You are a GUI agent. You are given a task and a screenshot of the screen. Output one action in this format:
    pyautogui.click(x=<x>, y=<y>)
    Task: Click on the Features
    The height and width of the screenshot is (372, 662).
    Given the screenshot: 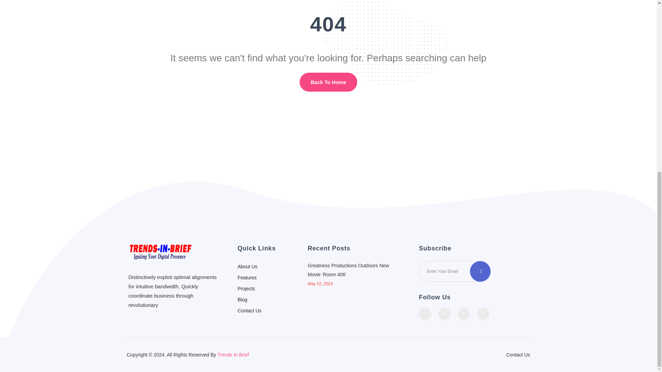 What is the action you would take?
    pyautogui.click(x=247, y=278)
    